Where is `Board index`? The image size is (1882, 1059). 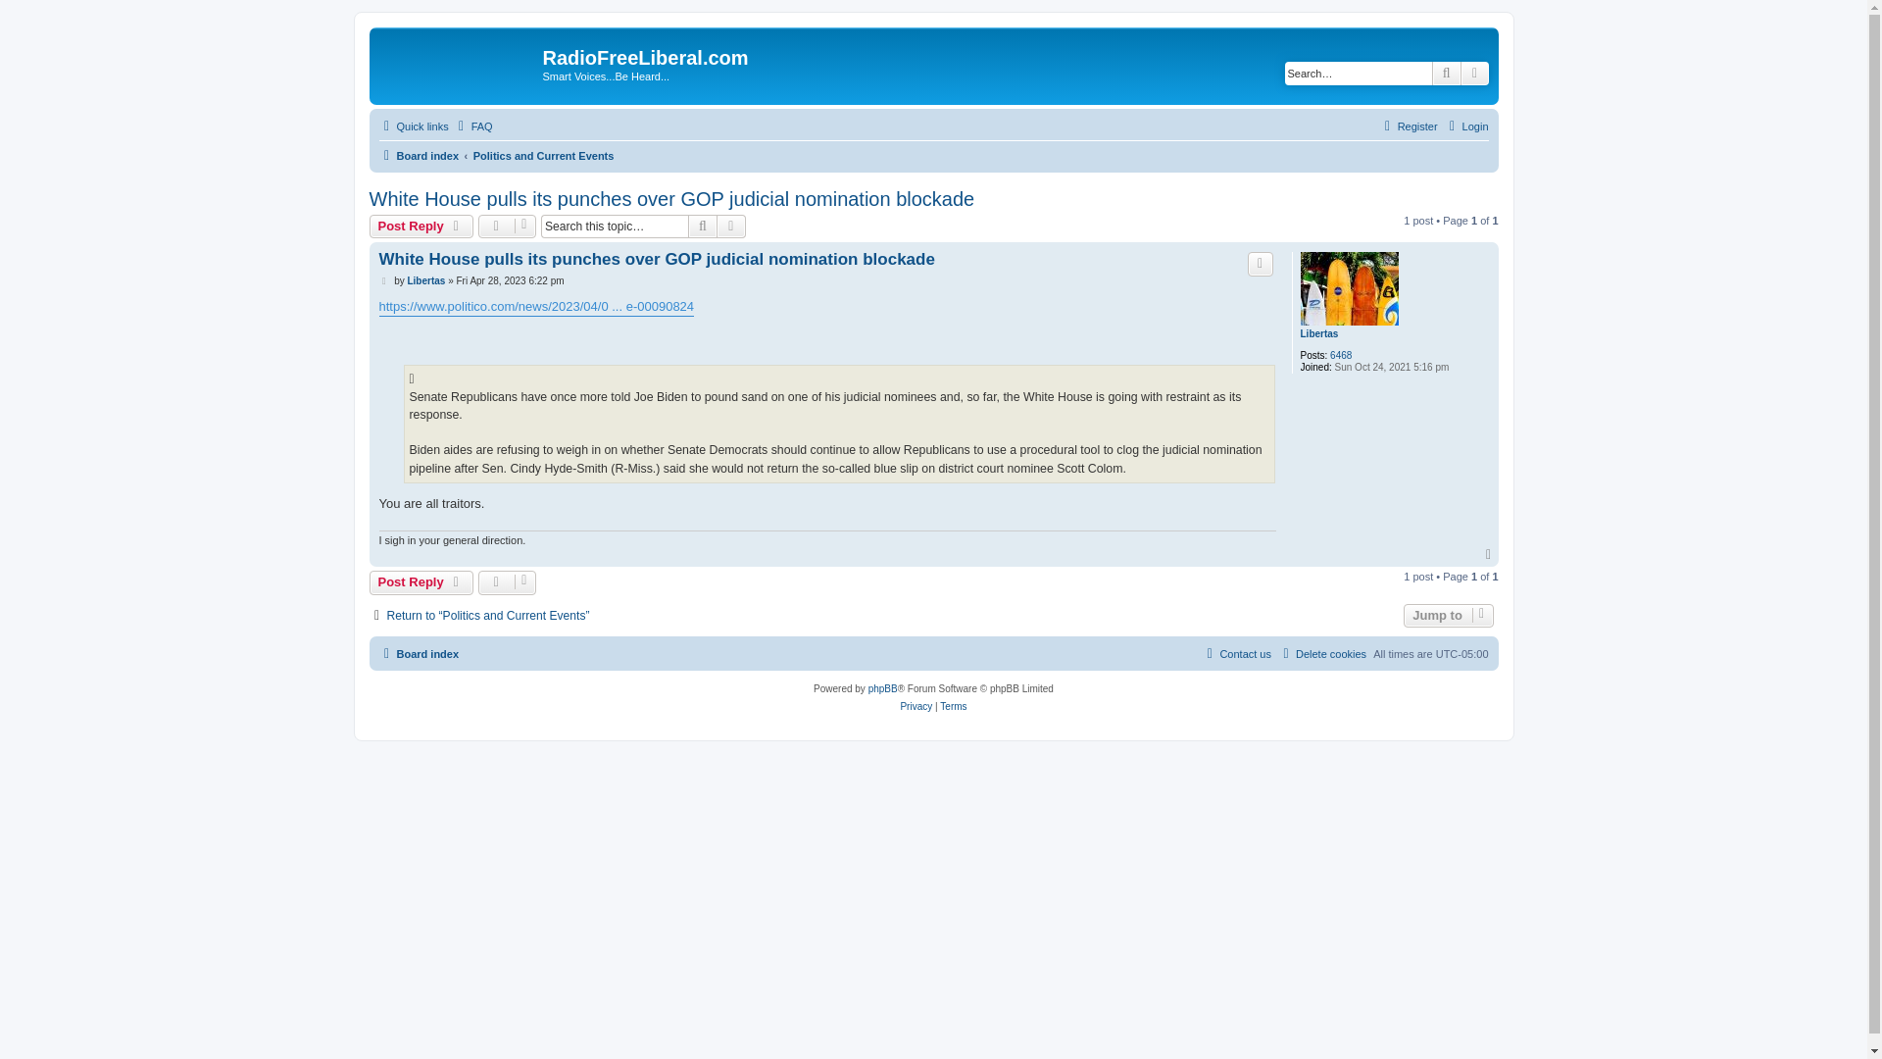 Board index is located at coordinates (418, 155).